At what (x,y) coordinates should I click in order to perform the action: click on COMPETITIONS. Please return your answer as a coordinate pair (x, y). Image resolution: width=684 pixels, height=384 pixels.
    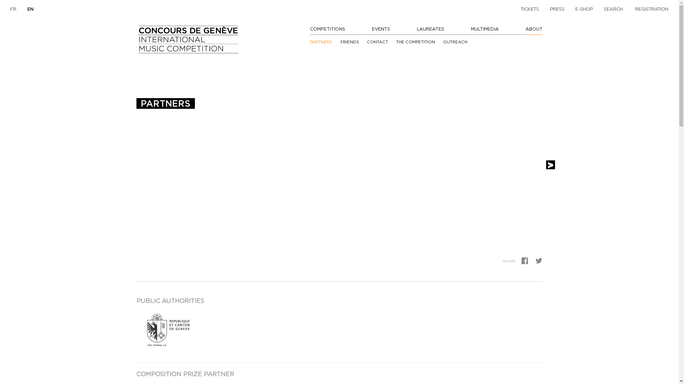
    Looking at the image, I should click on (327, 29).